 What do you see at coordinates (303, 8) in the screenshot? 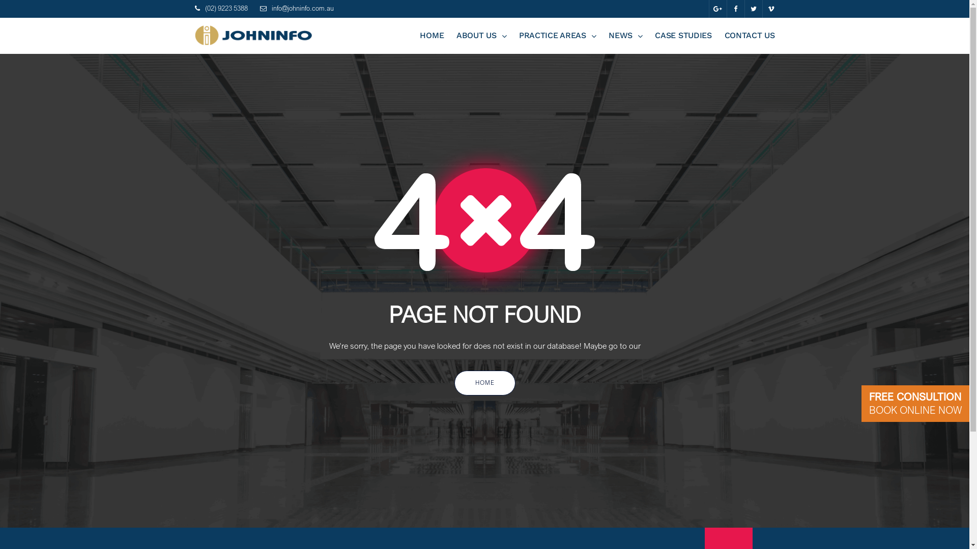
I see `info@johninfo.com.au` at bounding box center [303, 8].